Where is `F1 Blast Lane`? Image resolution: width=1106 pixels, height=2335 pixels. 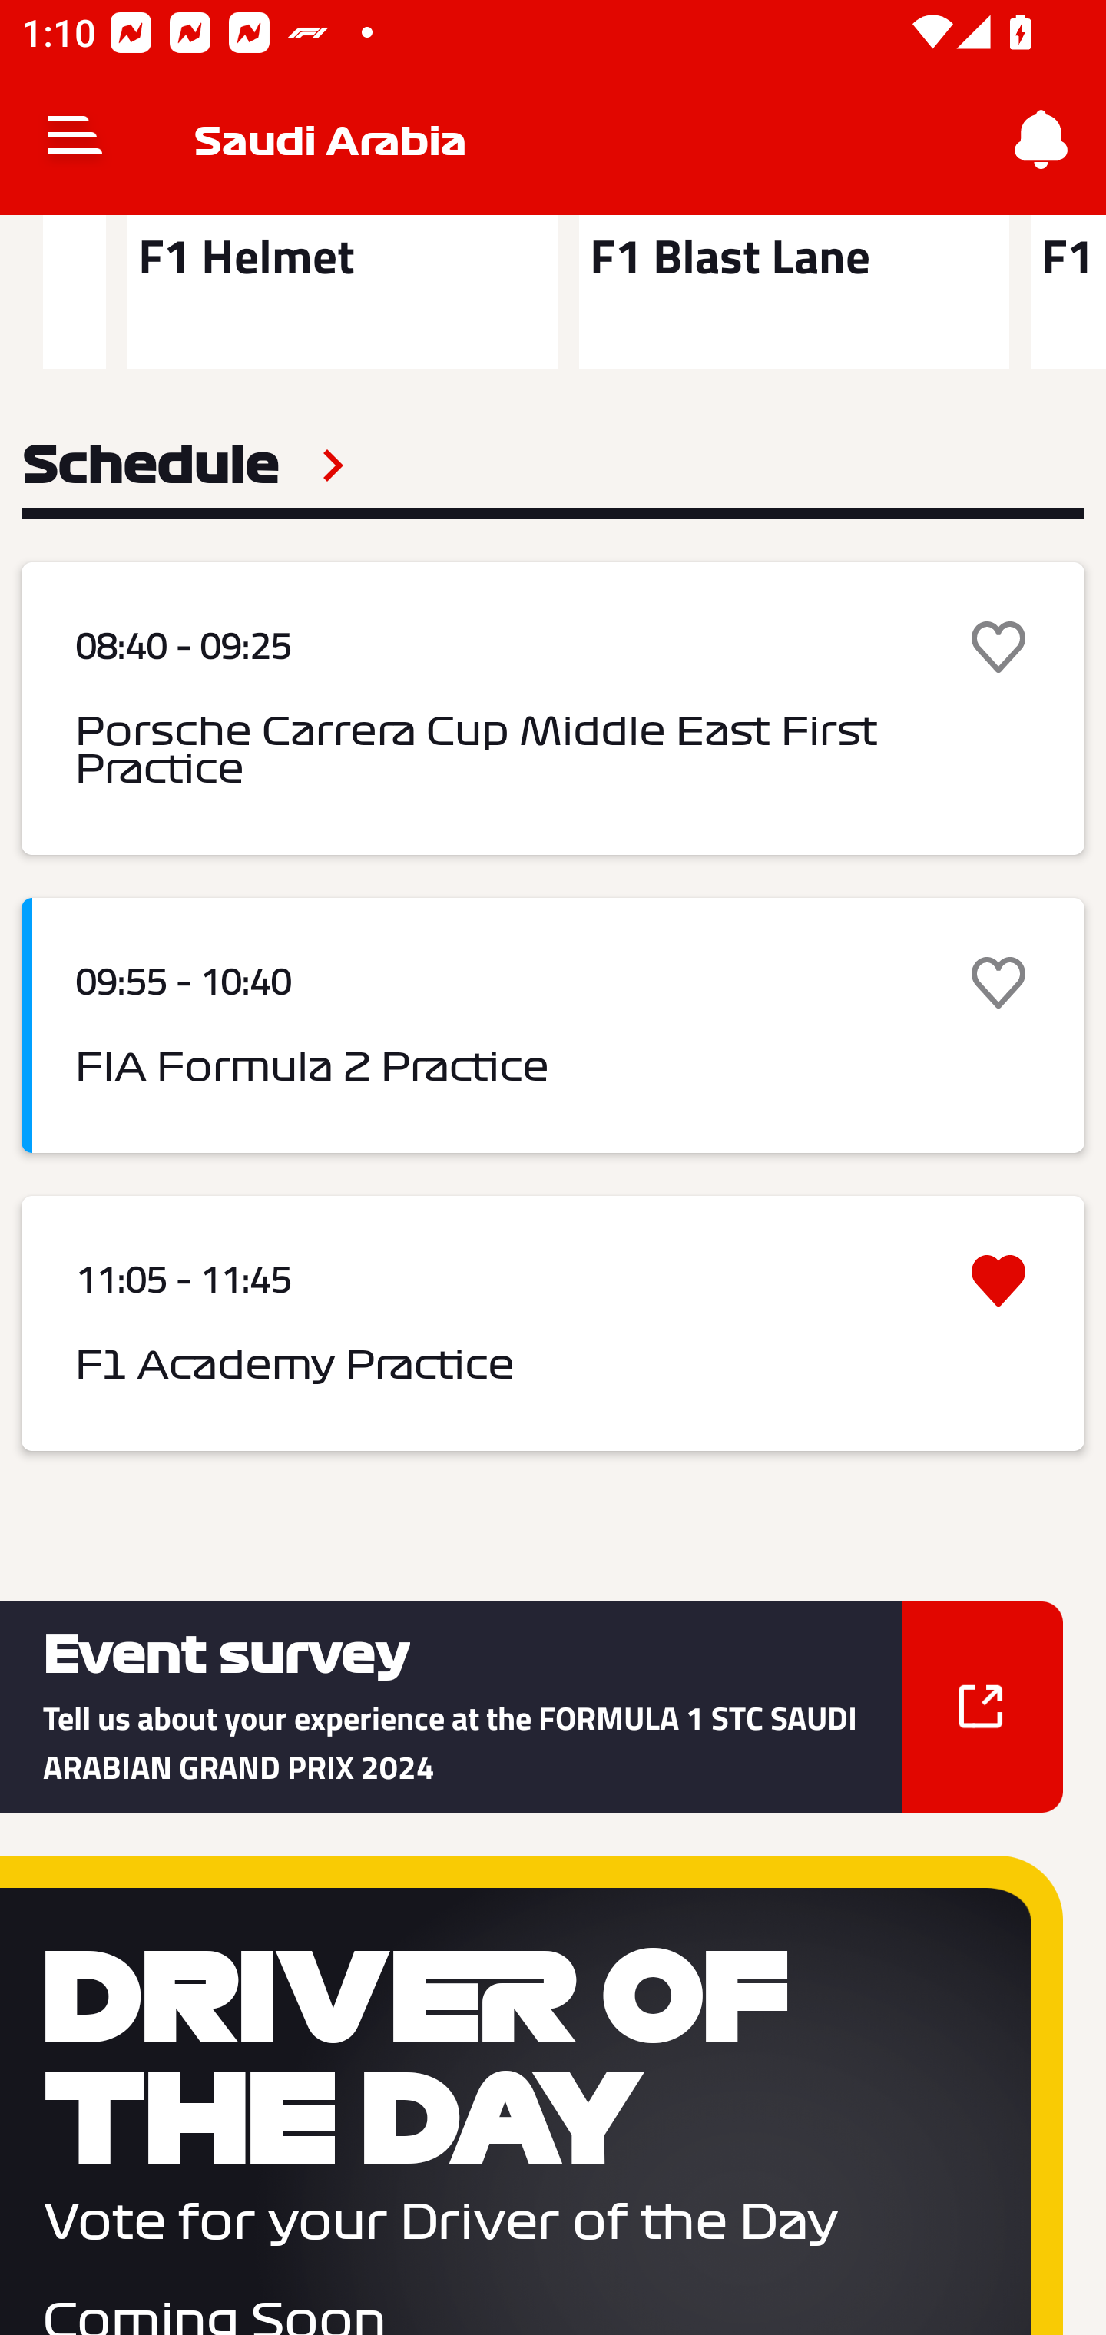
F1 Blast Lane is located at coordinates (794, 292).